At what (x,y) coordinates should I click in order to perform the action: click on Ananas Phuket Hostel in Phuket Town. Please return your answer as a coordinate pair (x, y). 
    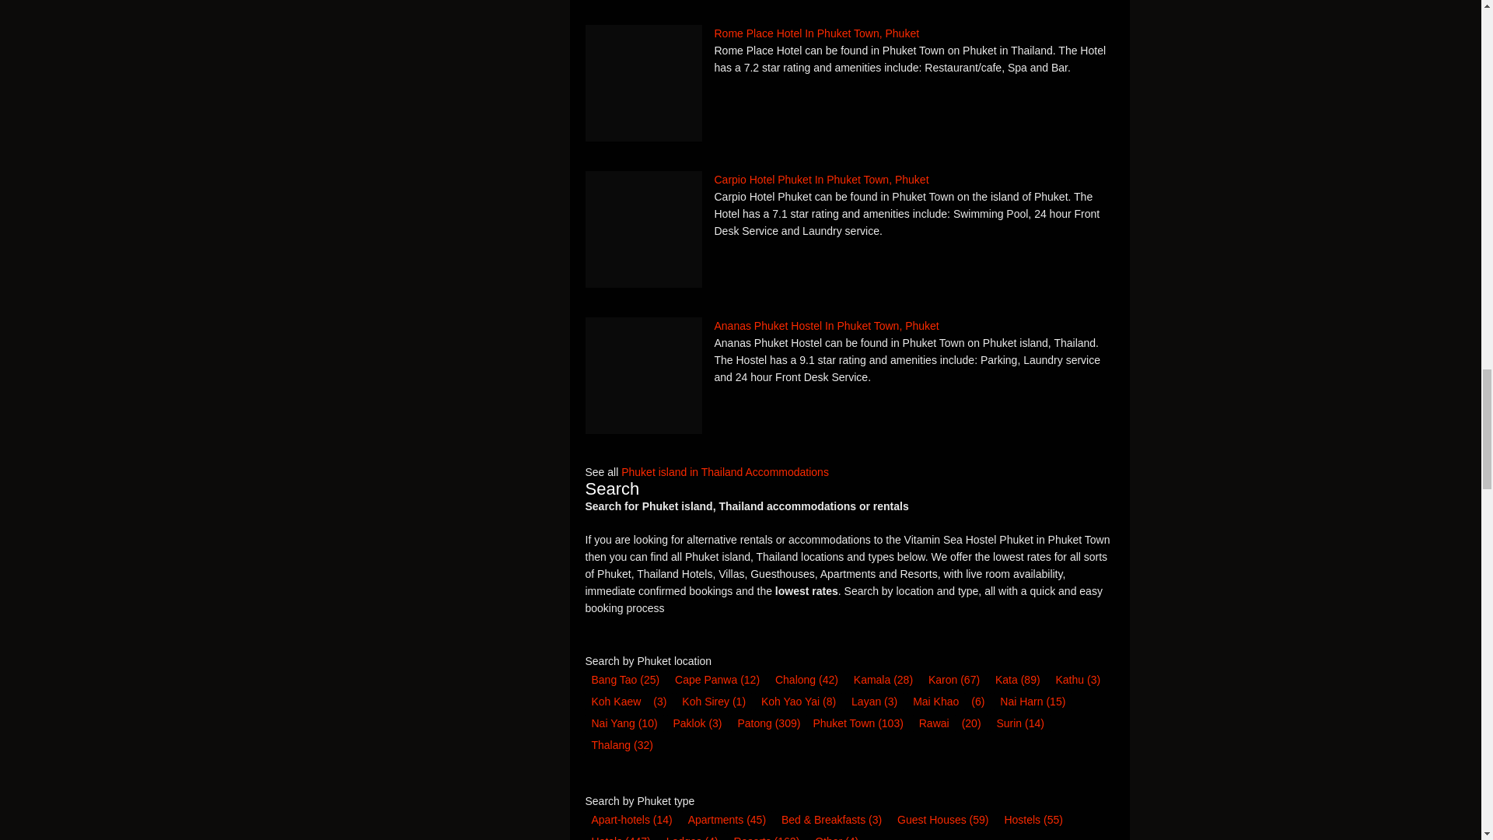
    Looking at the image, I should click on (643, 376).